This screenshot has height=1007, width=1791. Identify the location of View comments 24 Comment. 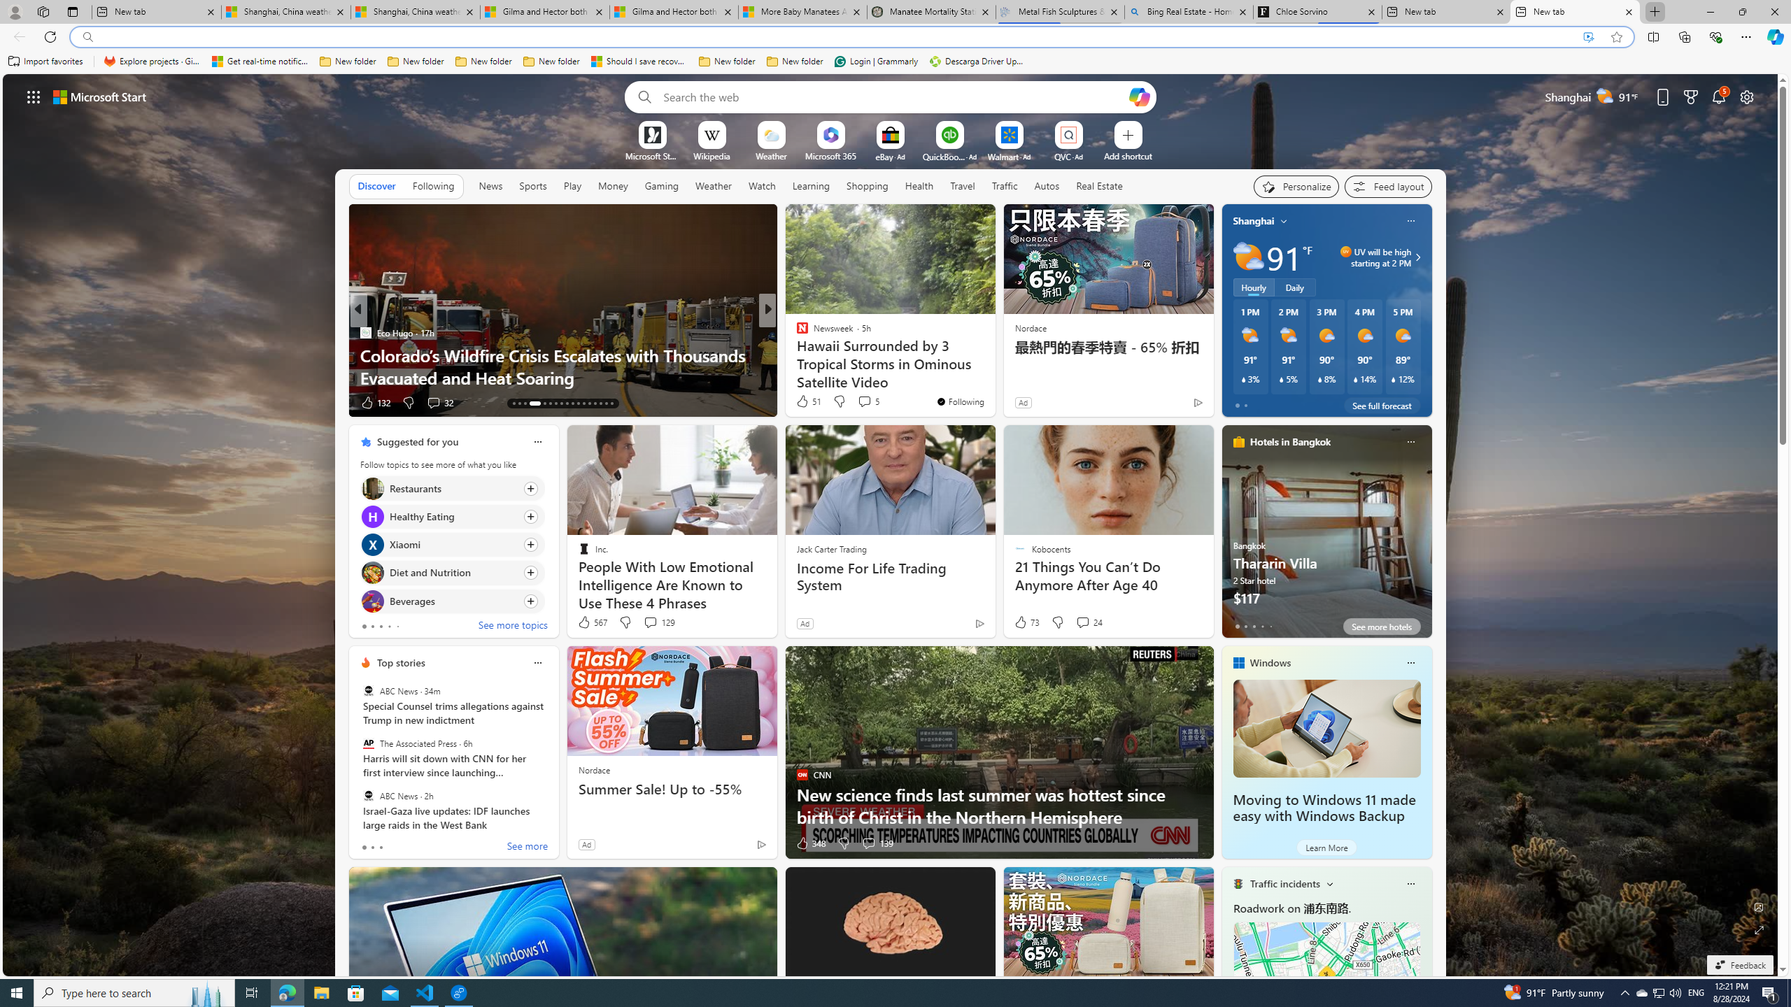
(1089, 622).